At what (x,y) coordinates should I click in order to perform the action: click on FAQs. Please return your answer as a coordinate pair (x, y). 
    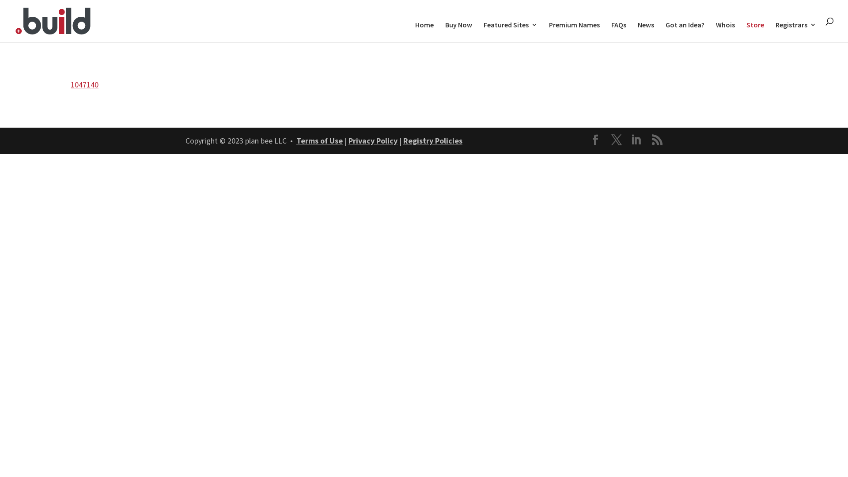
    Looking at the image, I should click on (619, 32).